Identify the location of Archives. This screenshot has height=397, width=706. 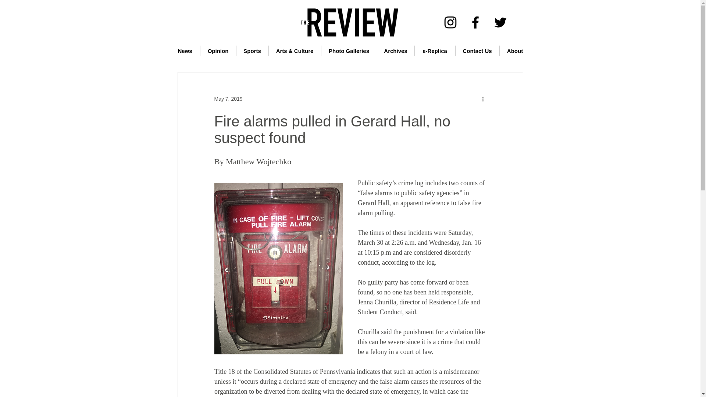
(396, 51).